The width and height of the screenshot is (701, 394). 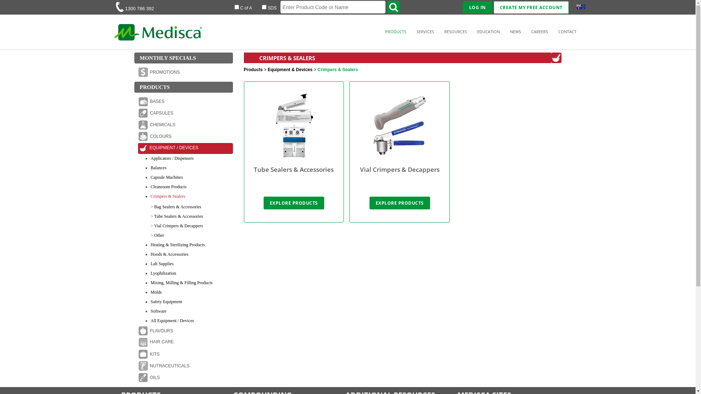 What do you see at coordinates (169, 254) in the screenshot?
I see `Hoods & Accessories` at bounding box center [169, 254].